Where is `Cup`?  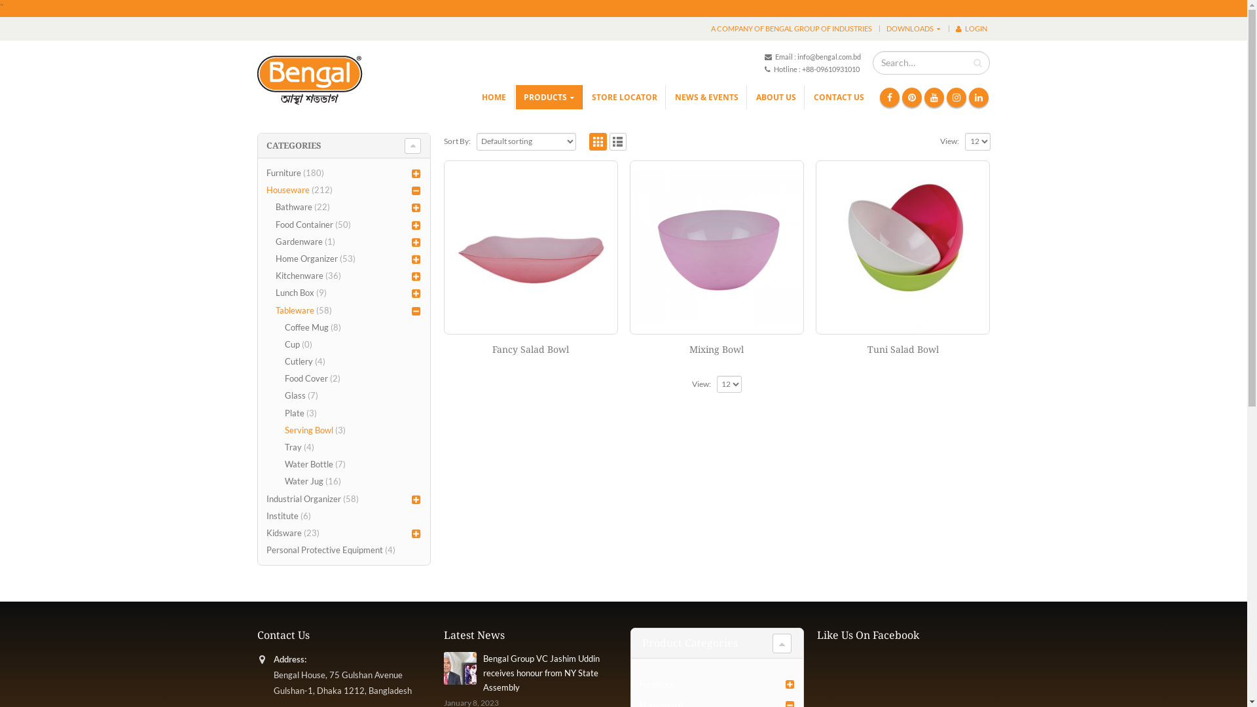 Cup is located at coordinates (292, 344).